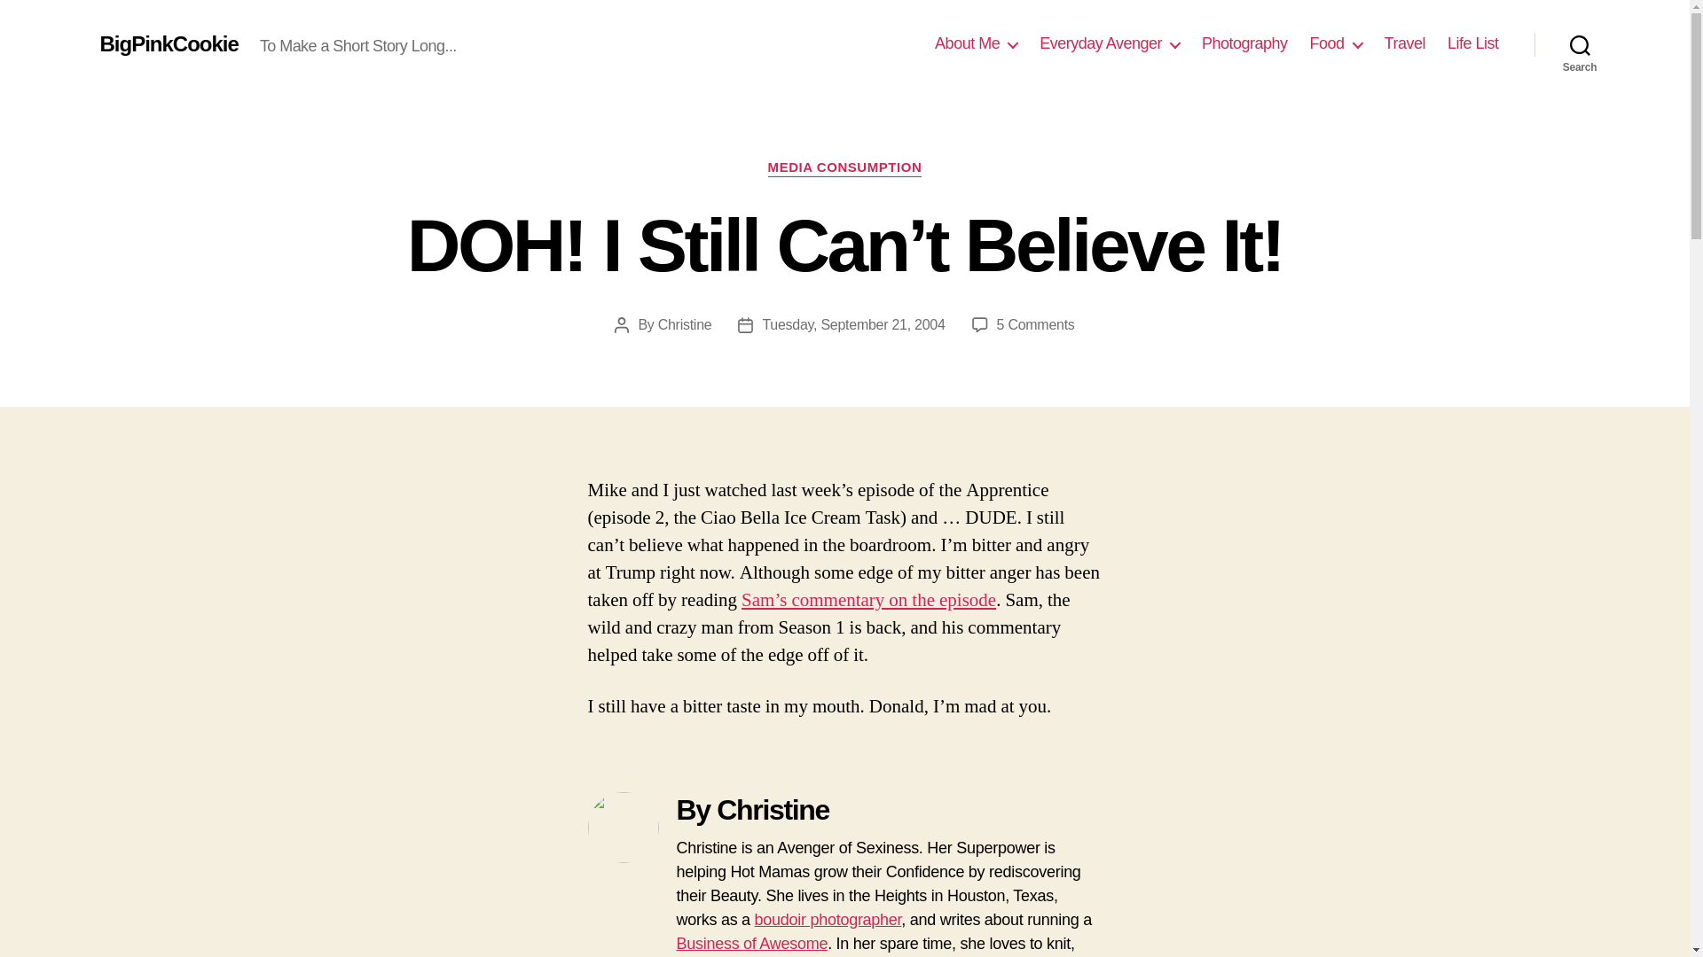  I want to click on Christine, so click(685, 324).